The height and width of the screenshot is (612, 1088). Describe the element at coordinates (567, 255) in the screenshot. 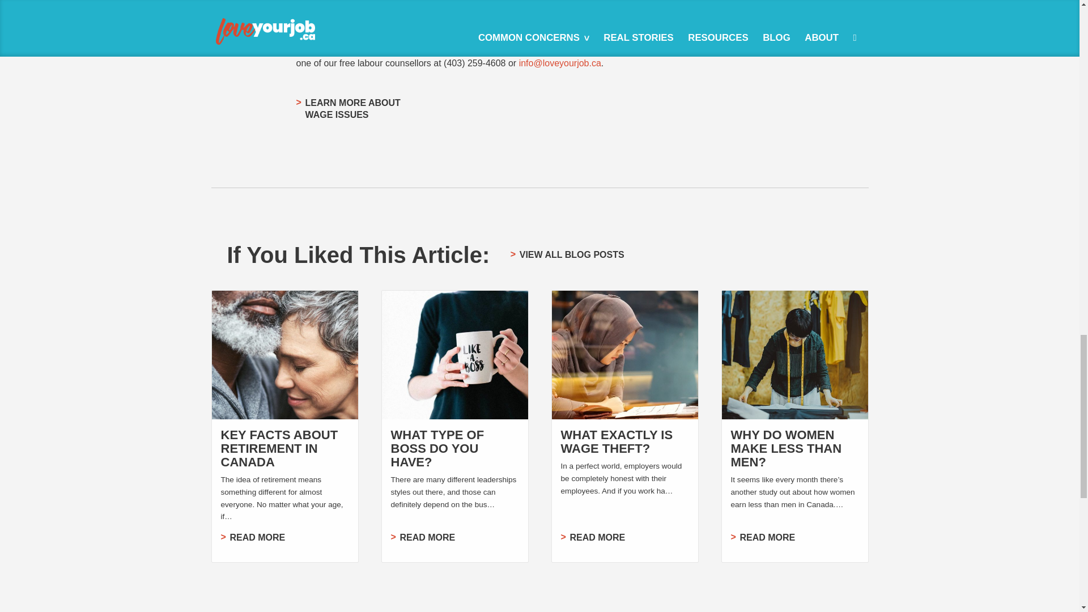

I see `READ MORE` at that location.